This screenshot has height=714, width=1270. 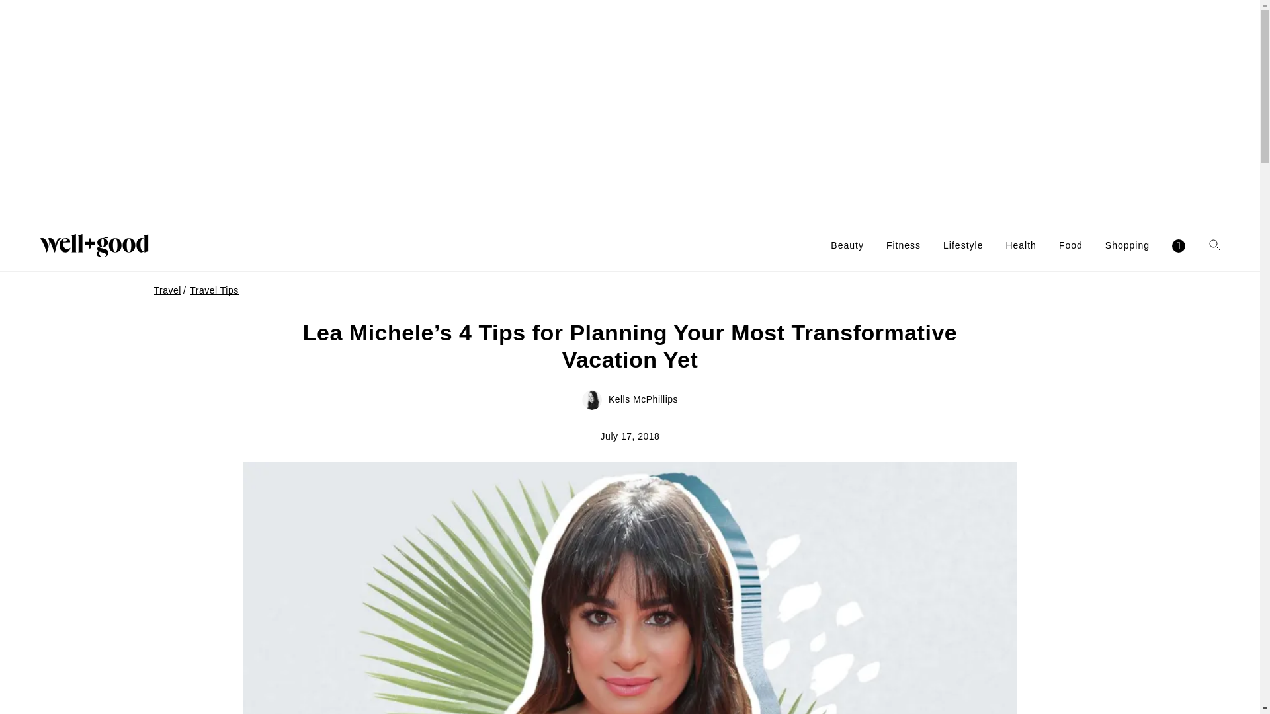 I want to click on Beauty, so click(x=847, y=245).